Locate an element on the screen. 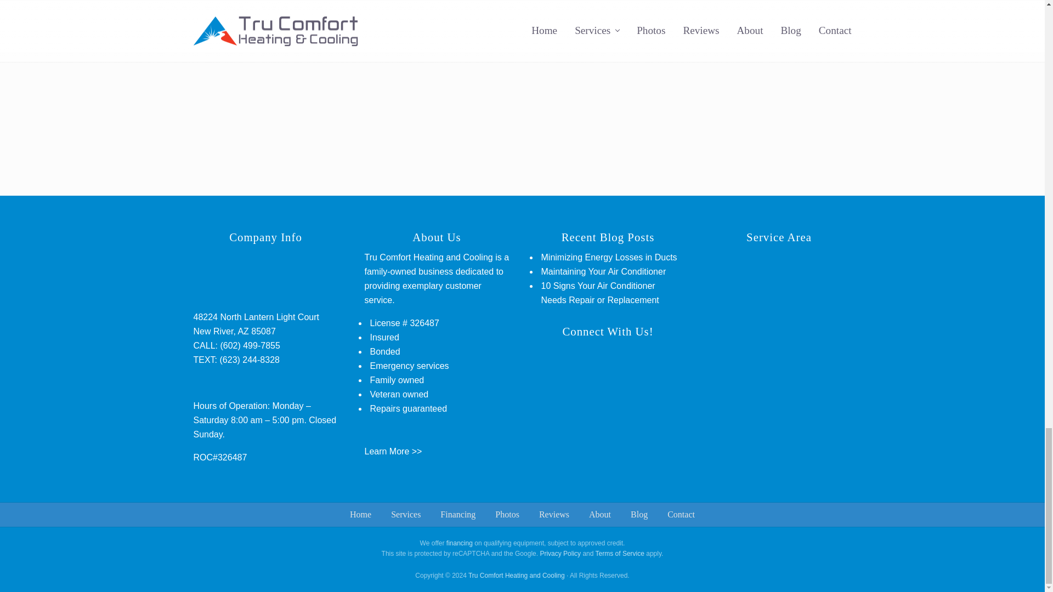 This screenshot has height=592, width=1053. Tru Comfort Heating and Cooling is located at coordinates (517, 576).